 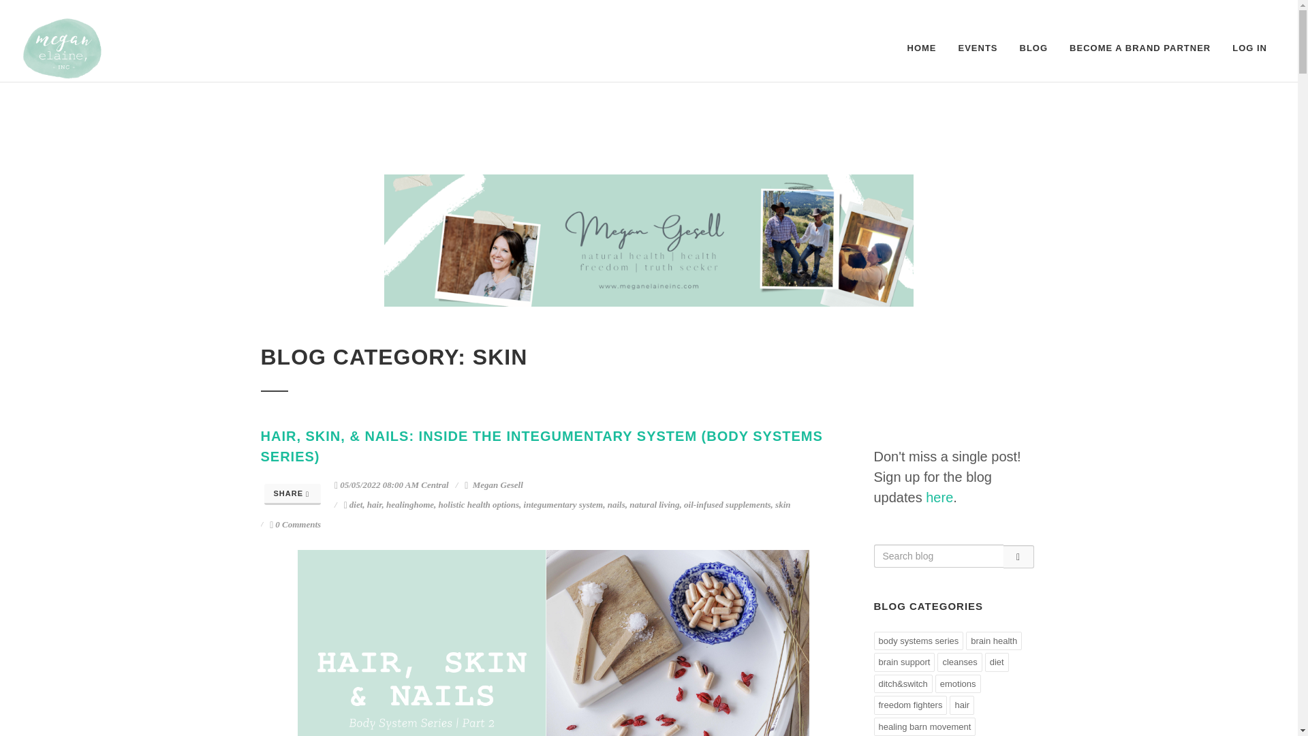 What do you see at coordinates (293, 493) in the screenshot?
I see `SHARE` at bounding box center [293, 493].